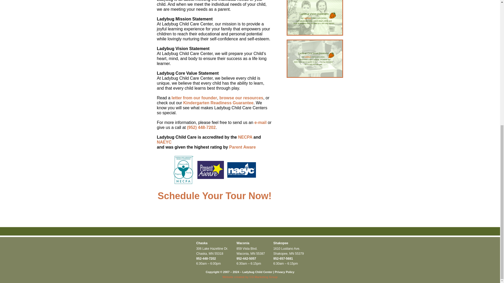 The width and height of the screenshot is (504, 283). What do you see at coordinates (218, 103) in the screenshot?
I see `Kindergarten Readiness Guarantee` at bounding box center [218, 103].